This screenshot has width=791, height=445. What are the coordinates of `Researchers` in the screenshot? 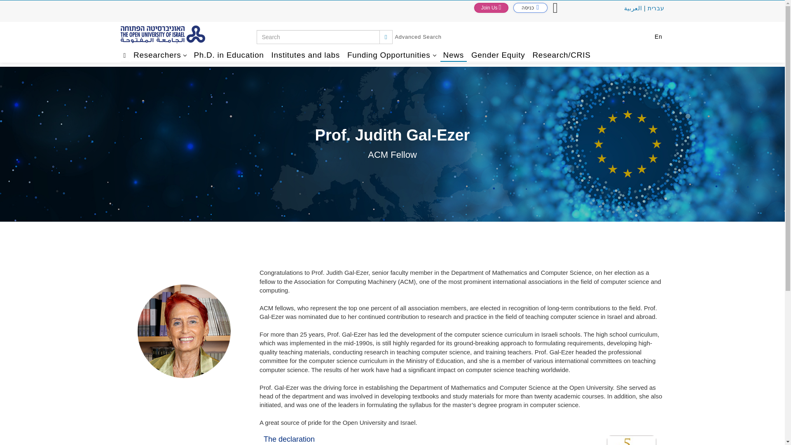 It's located at (159, 54).